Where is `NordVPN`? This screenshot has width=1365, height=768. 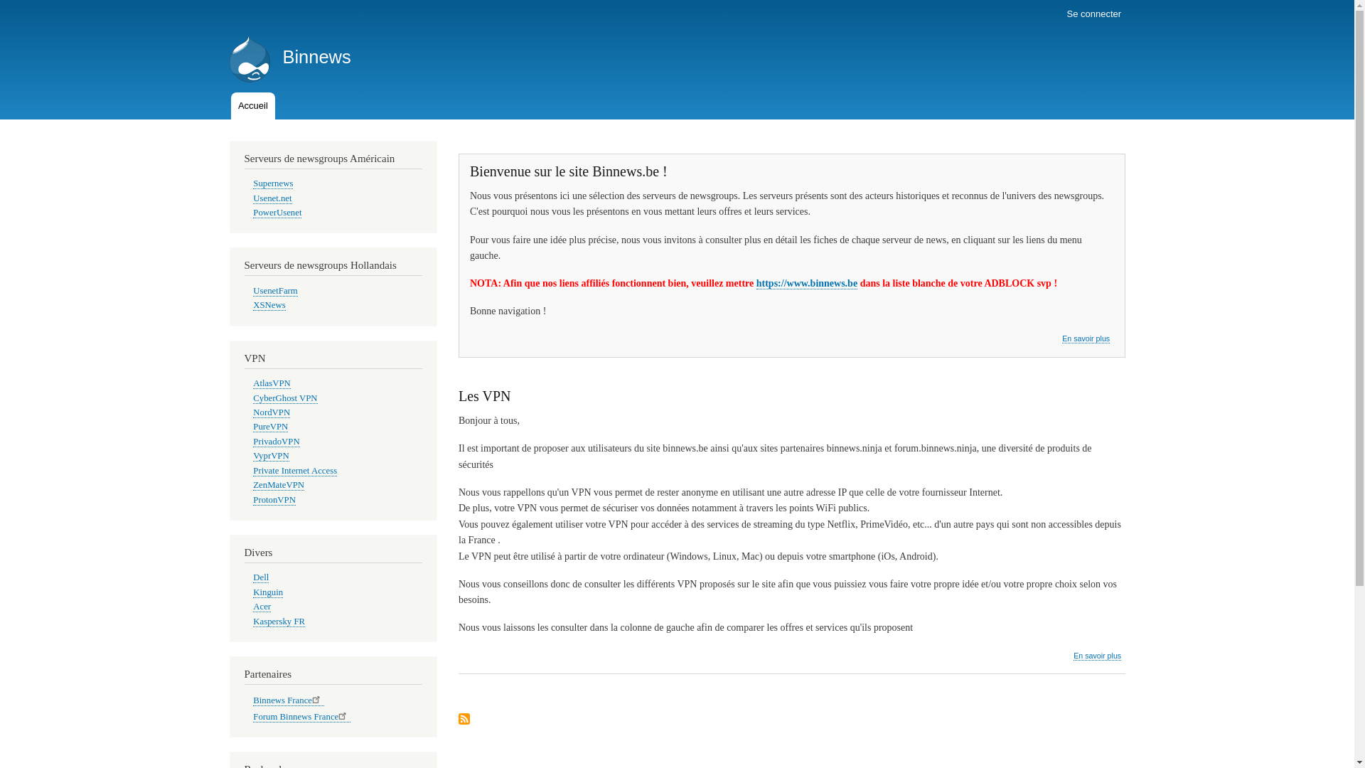 NordVPN is located at coordinates (272, 412).